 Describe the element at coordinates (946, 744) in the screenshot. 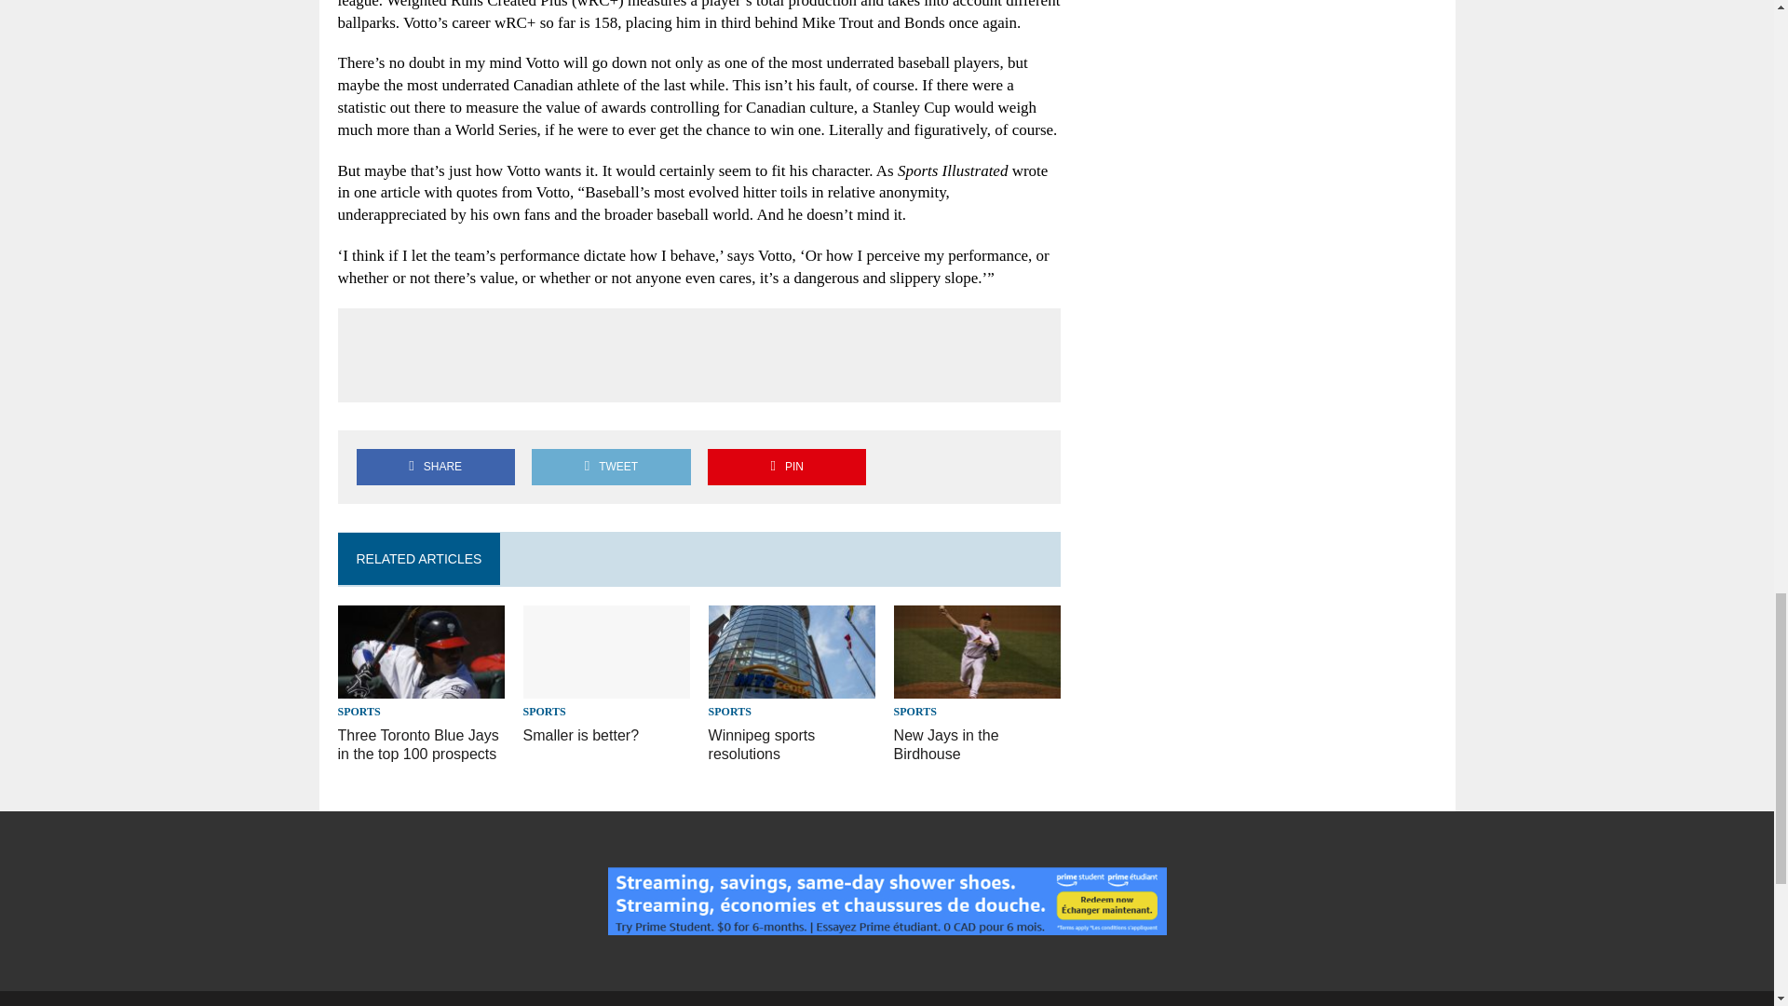

I see `New Jays in the Birdhouse` at that location.